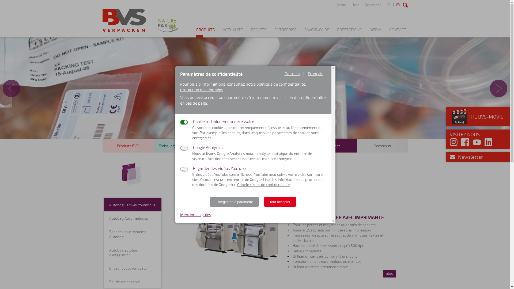 The width and height of the screenshot is (514, 289). I want to click on MEDIA, so click(375, 33).